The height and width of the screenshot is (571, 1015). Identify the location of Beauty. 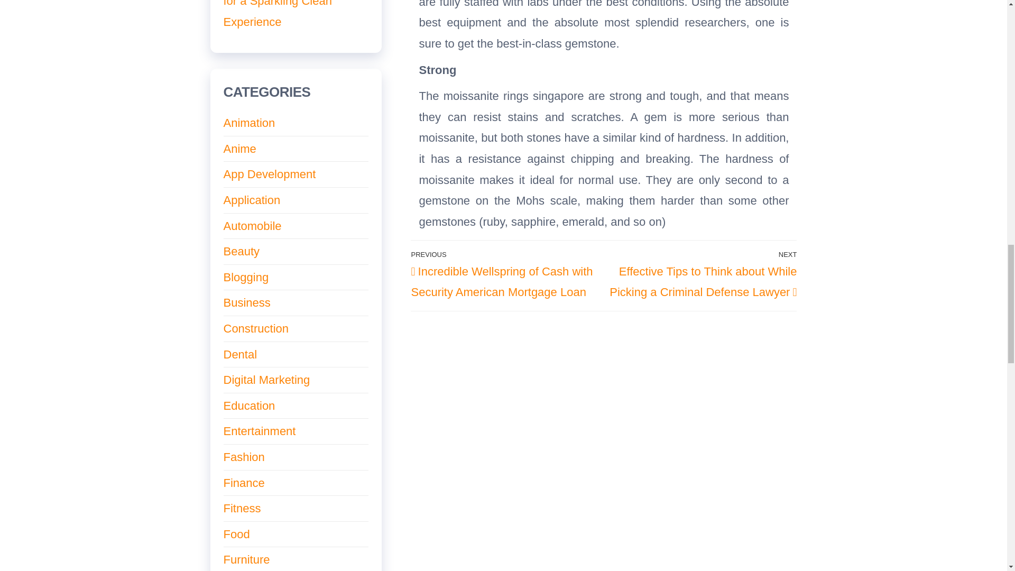
(241, 252).